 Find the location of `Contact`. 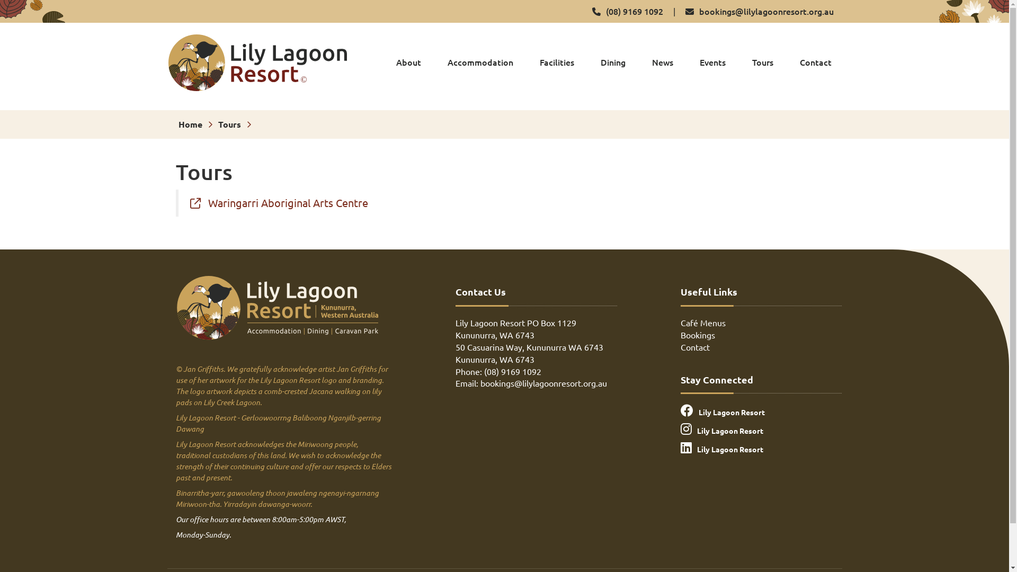

Contact is located at coordinates (695, 347).